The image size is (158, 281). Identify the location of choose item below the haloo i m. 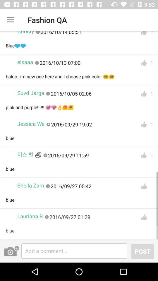
(31, 93).